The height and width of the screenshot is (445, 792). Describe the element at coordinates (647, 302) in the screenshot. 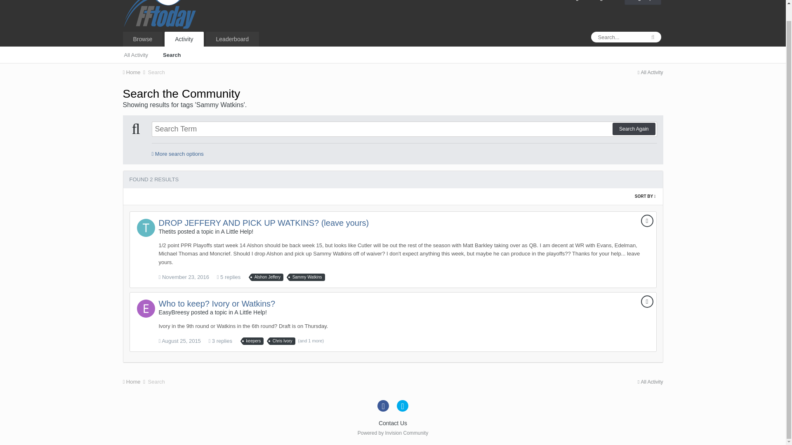

I see `Topic` at that location.